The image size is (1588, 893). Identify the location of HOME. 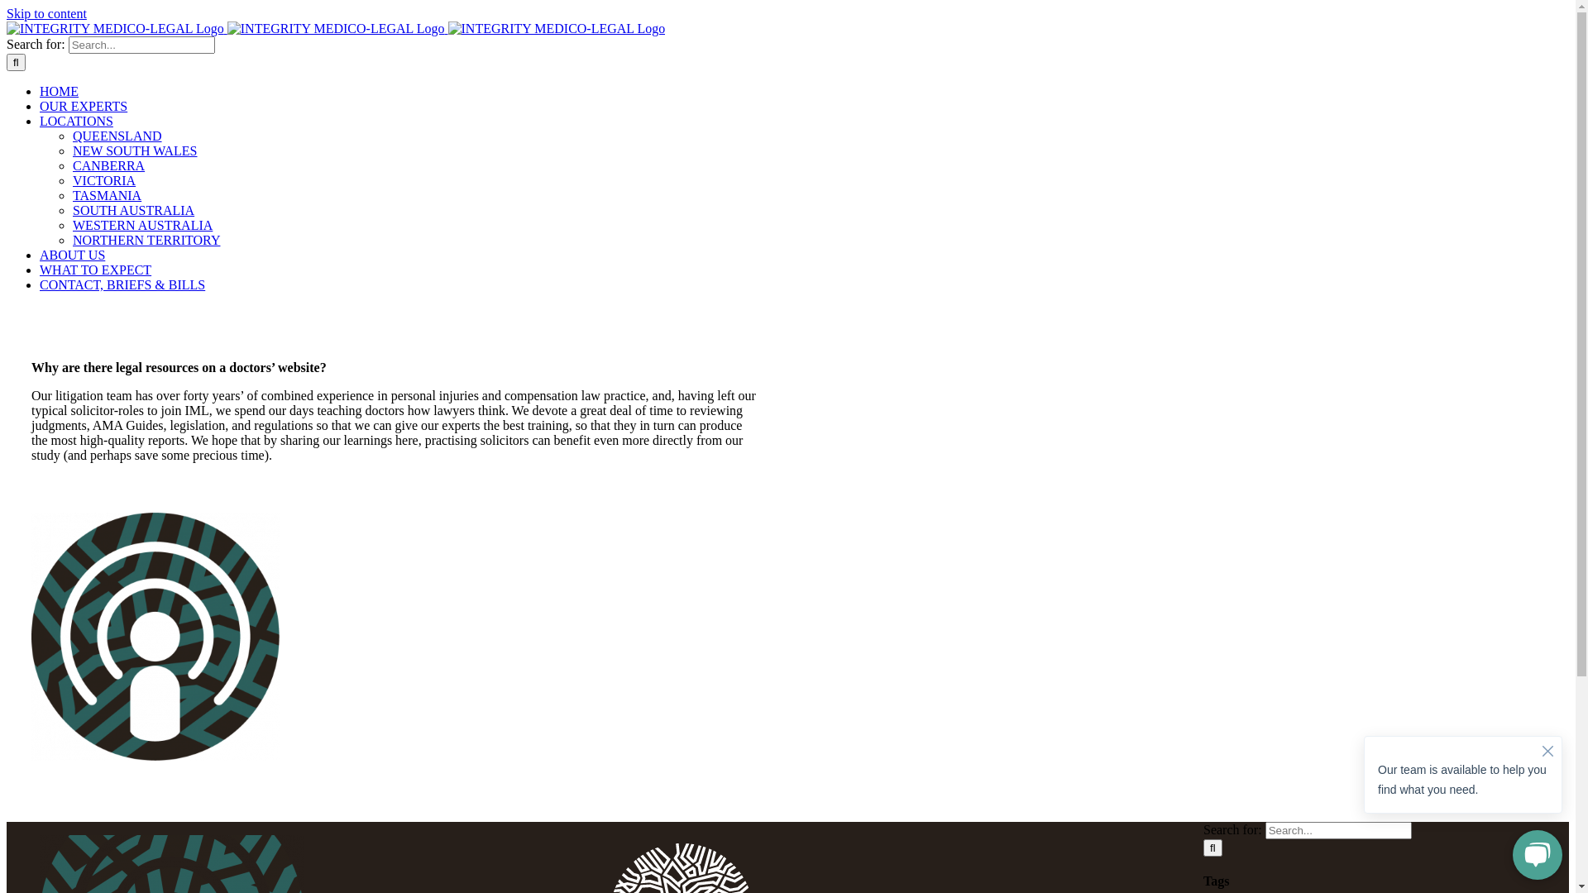
(60, 91).